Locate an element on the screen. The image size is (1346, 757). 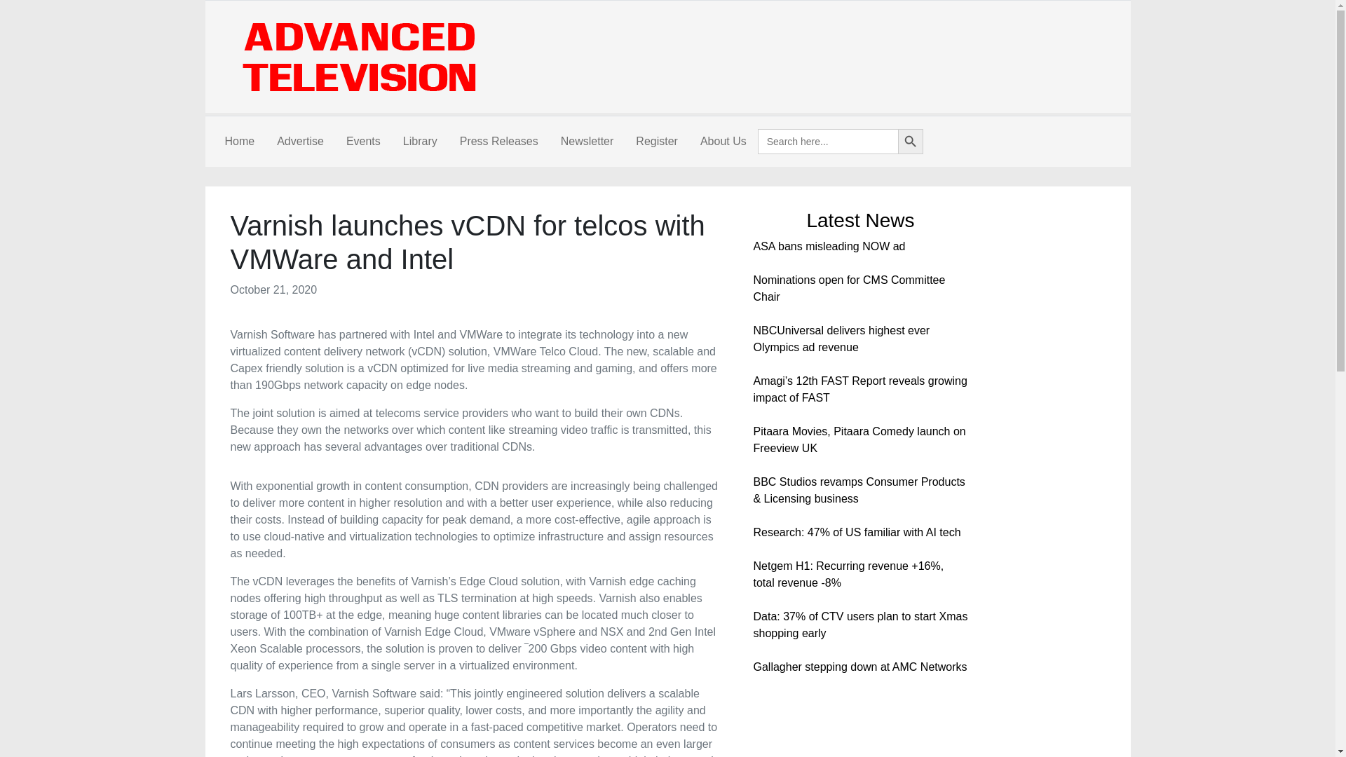
Events is located at coordinates (363, 142).